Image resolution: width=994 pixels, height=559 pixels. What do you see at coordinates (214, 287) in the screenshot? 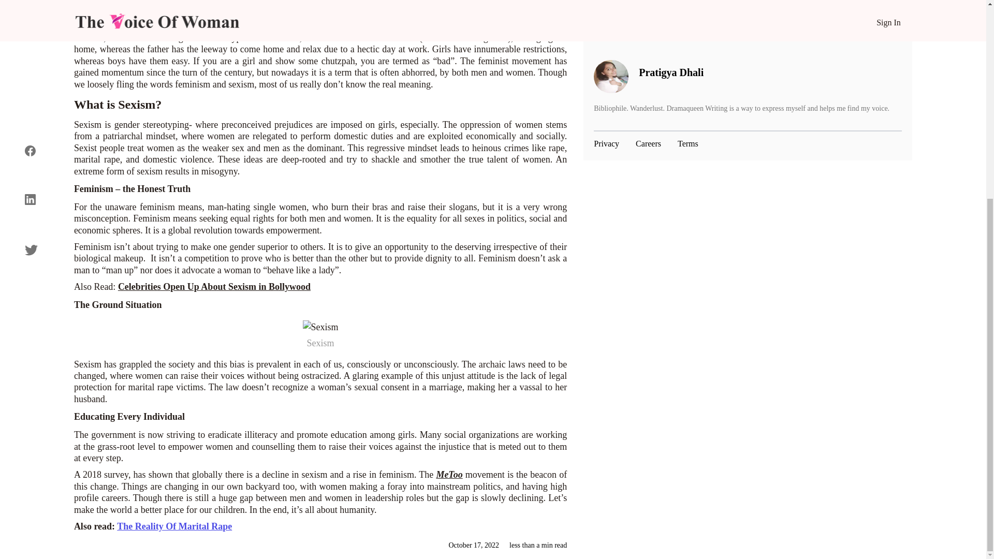
I see `Celebrities Open Up About Sexism in Bollywood` at bounding box center [214, 287].